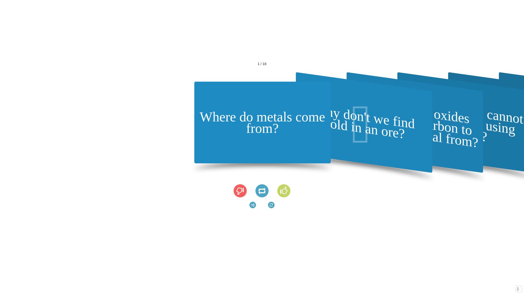 The width and height of the screenshot is (524, 294). I want to click on Flip Deck, so click(271, 205).